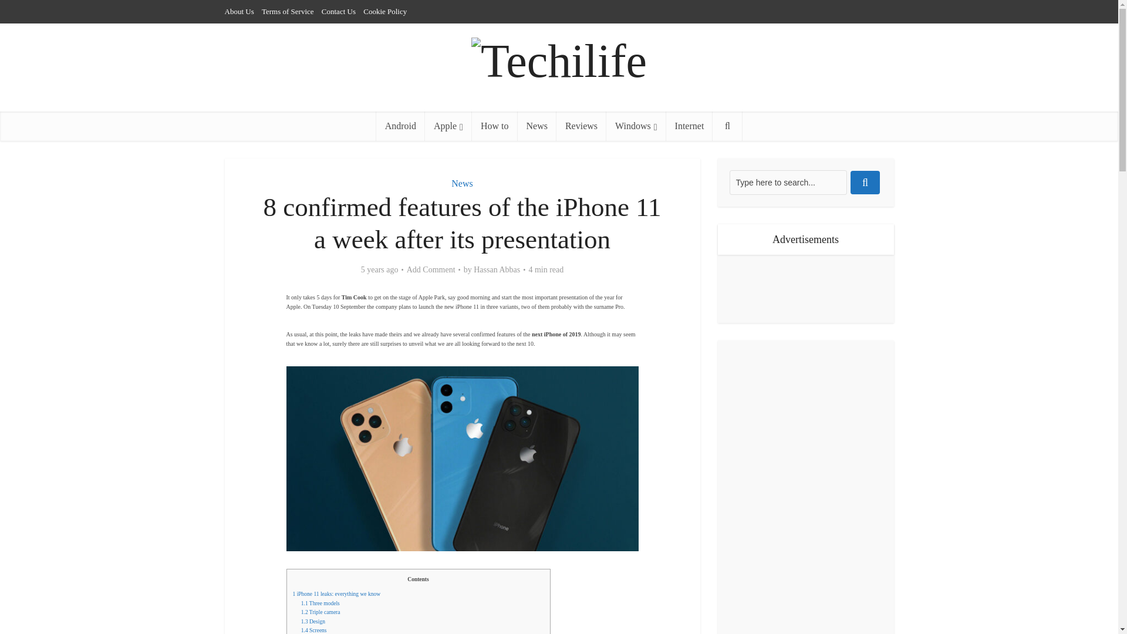 This screenshot has width=1127, height=634. Describe the element at coordinates (400, 126) in the screenshot. I see `Android` at that location.